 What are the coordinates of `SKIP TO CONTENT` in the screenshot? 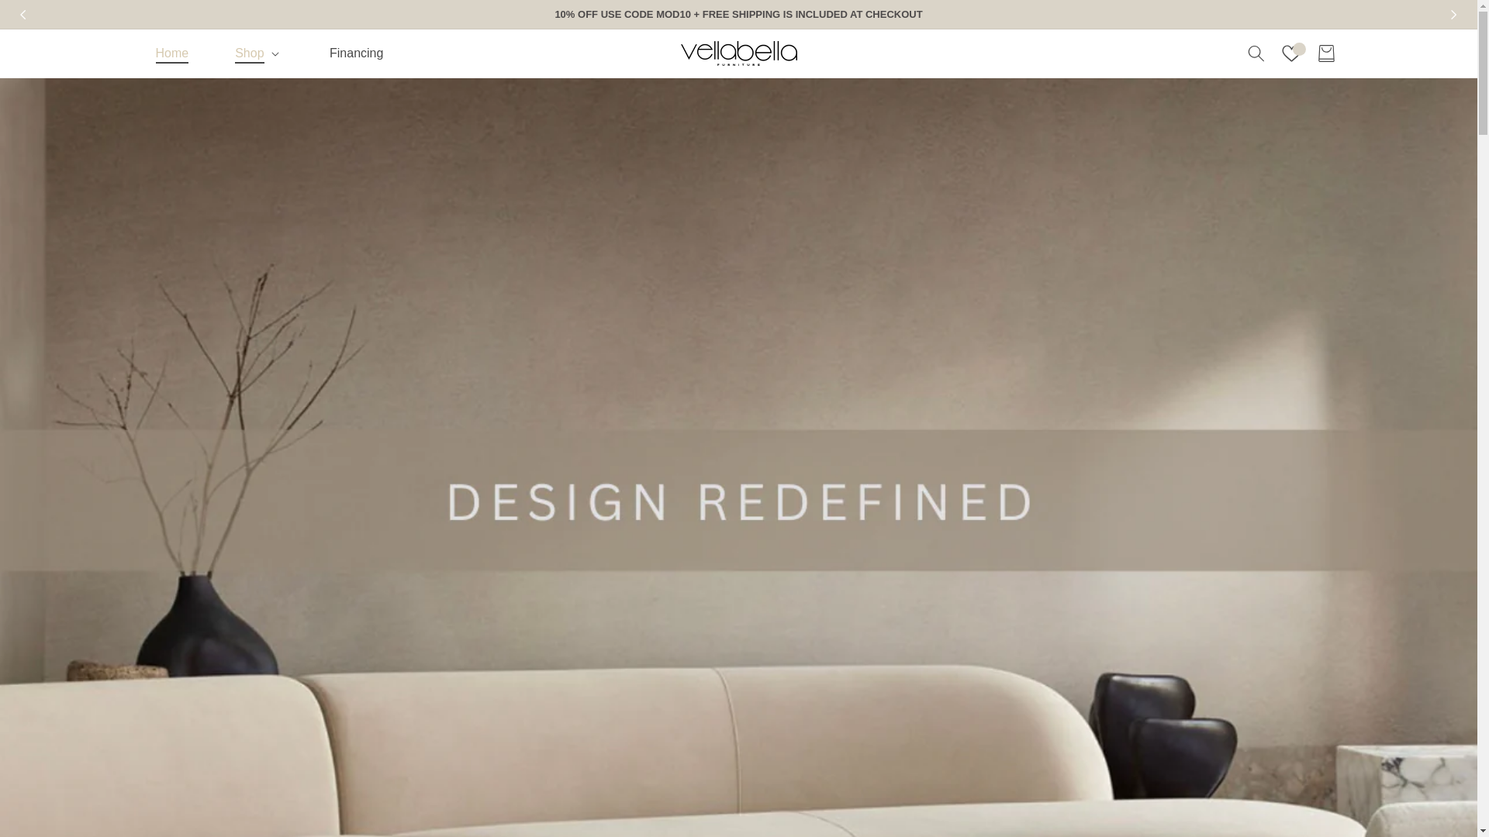 It's located at (47, 19).